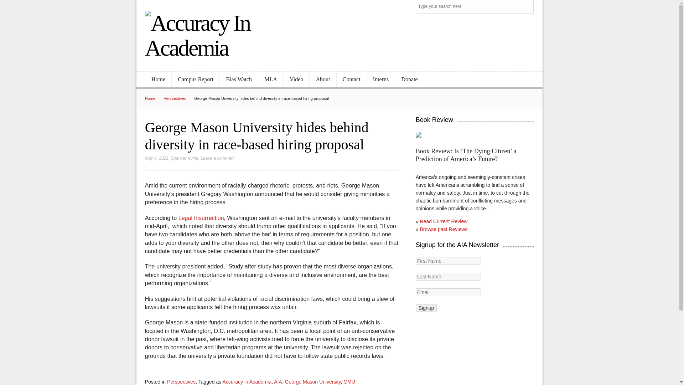 Image resolution: width=684 pixels, height=385 pixels. Describe the element at coordinates (443, 221) in the screenshot. I see `Read Current Review` at that location.